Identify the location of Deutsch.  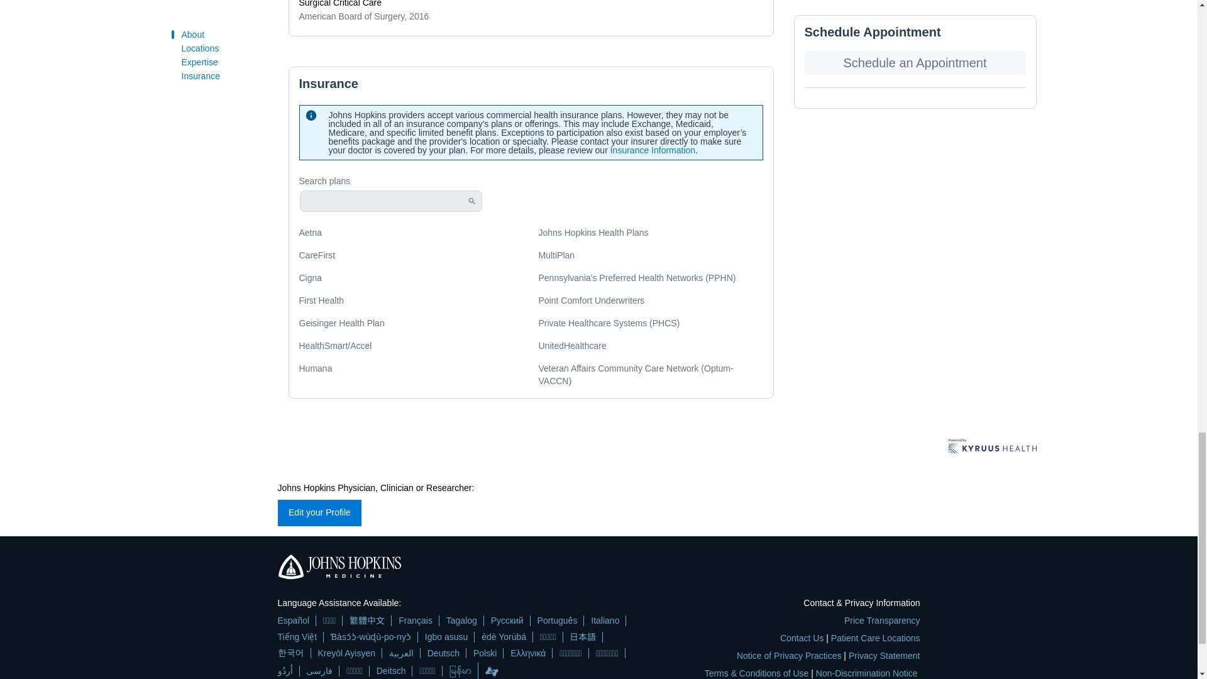
(443, 653).